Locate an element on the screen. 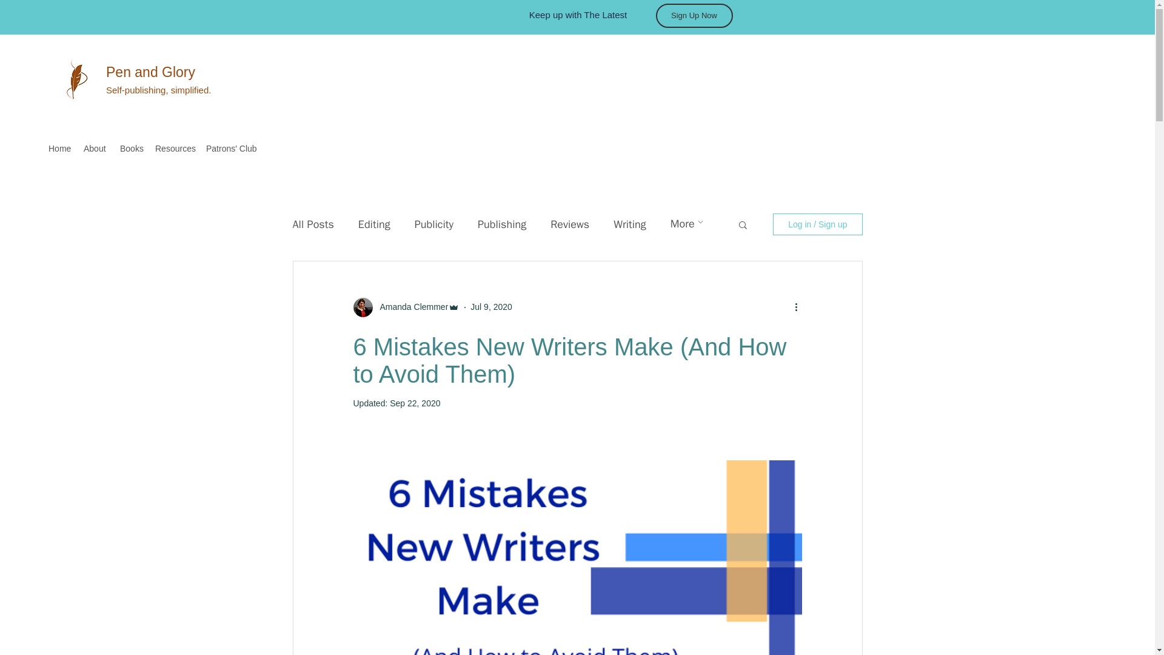 The width and height of the screenshot is (1164, 655). Amanda Clemmer is located at coordinates (410, 307).